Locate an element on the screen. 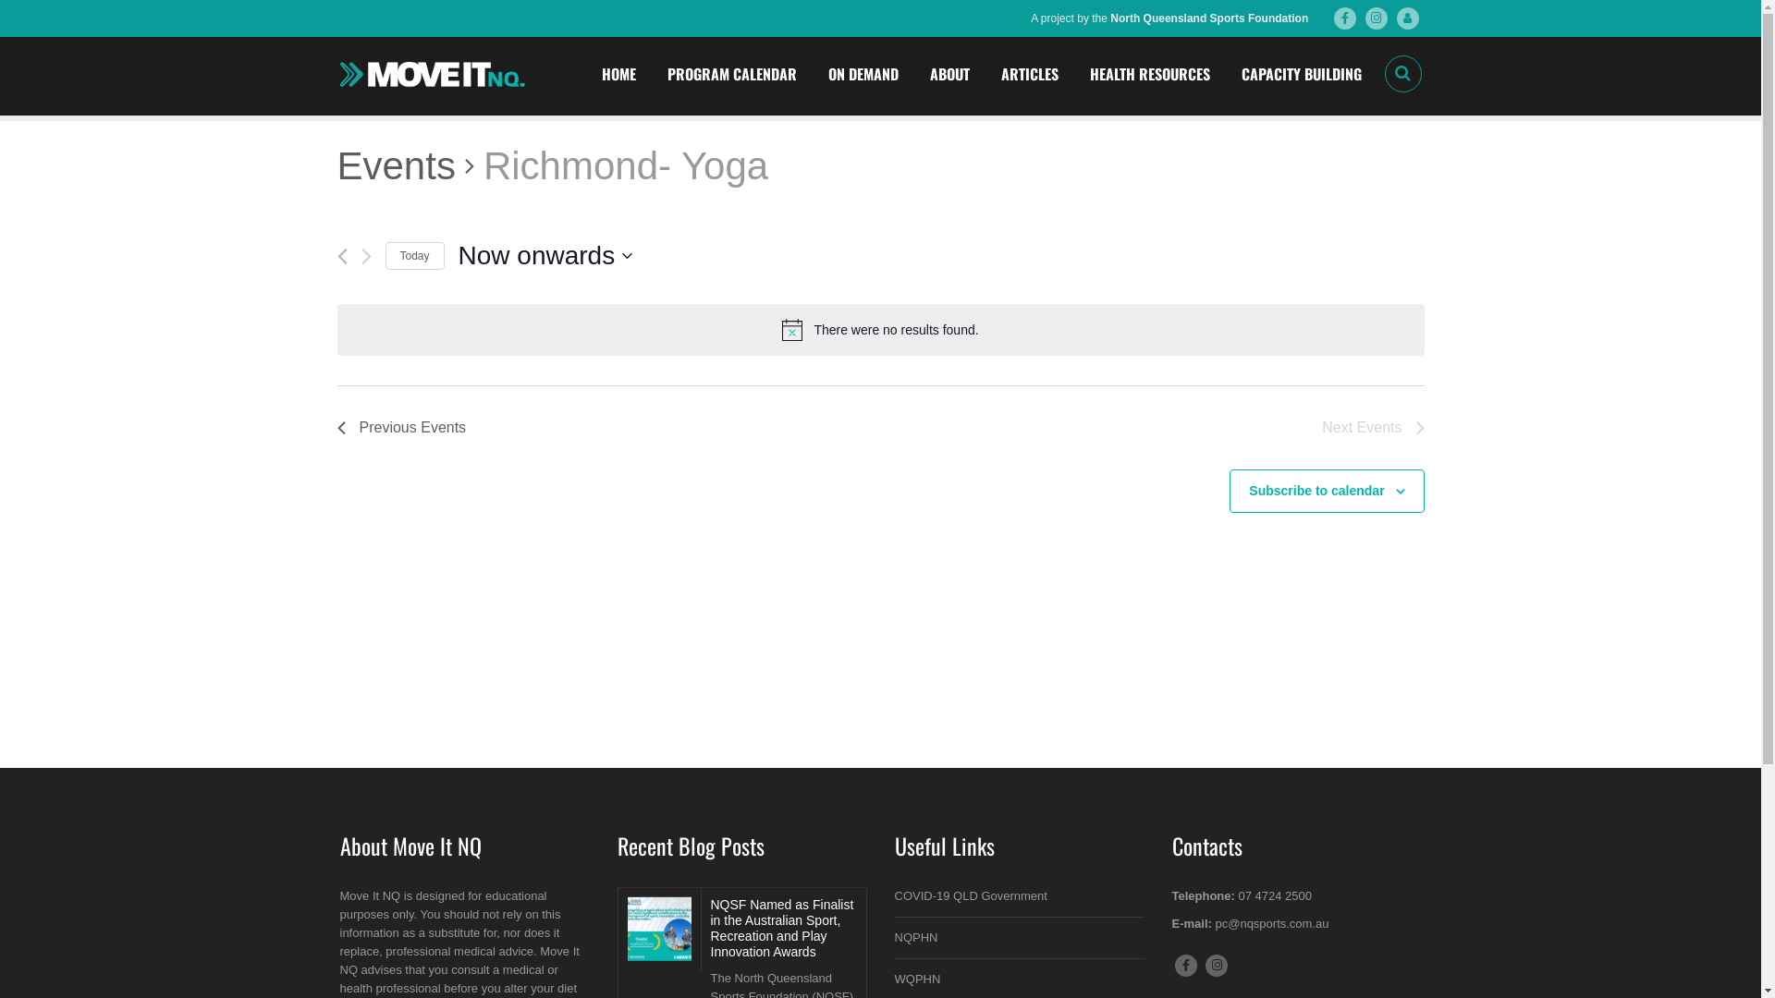 This screenshot has height=998, width=1775. CAPACITY BUILDING is located at coordinates (1302, 74).